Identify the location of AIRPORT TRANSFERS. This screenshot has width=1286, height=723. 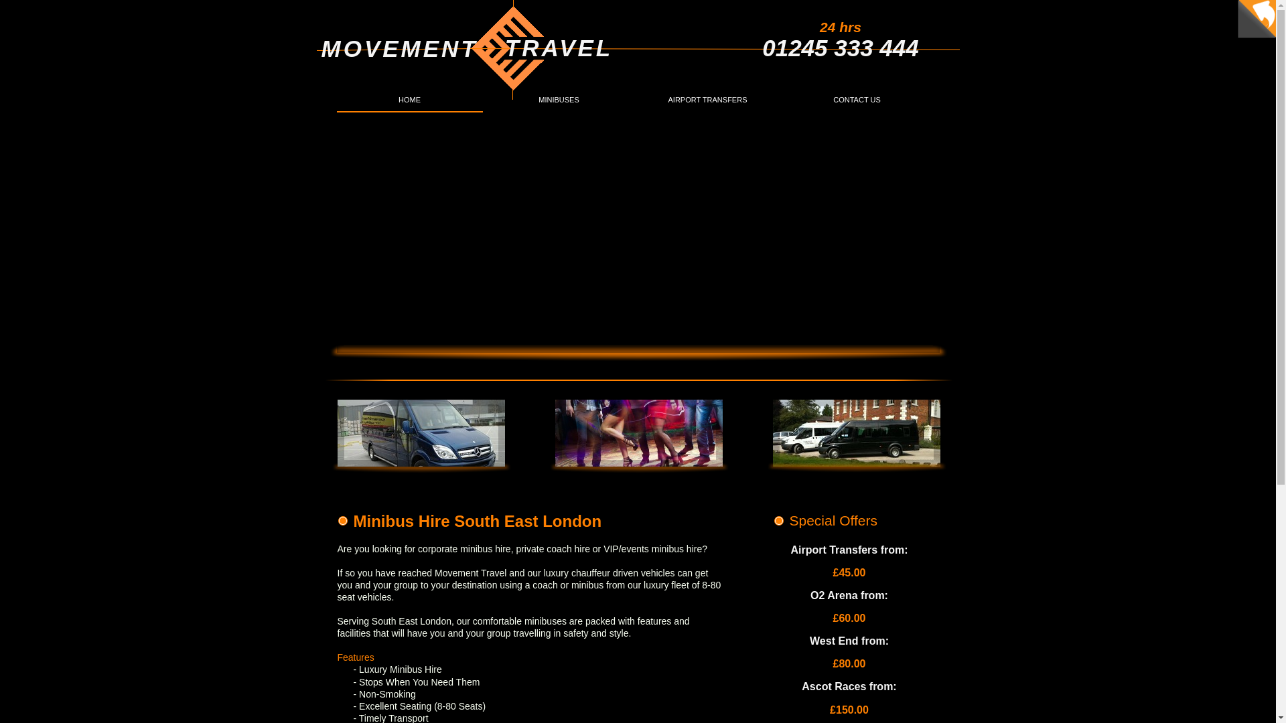
(707, 100).